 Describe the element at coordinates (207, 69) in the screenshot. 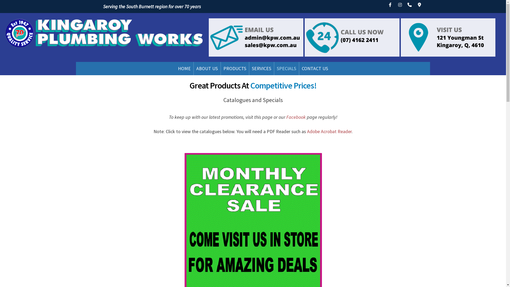

I see `ABOUT US` at that location.